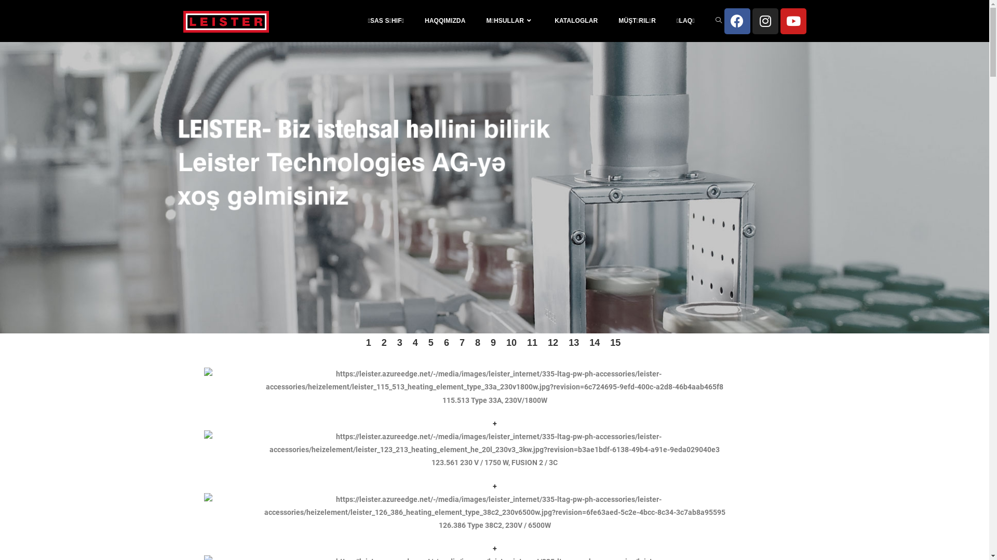  I want to click on 14, so click(595, 343).